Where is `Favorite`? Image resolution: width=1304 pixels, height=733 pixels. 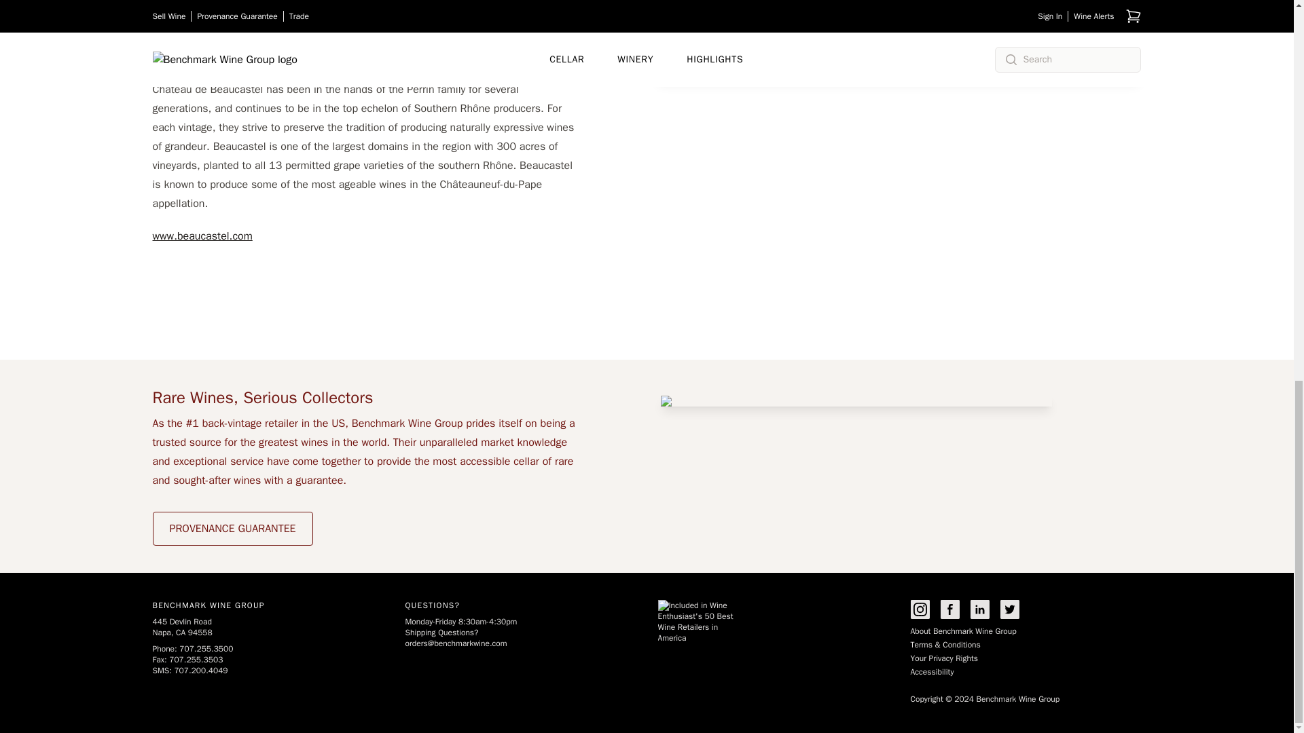
Favorite is located at coordinates (697, 57).